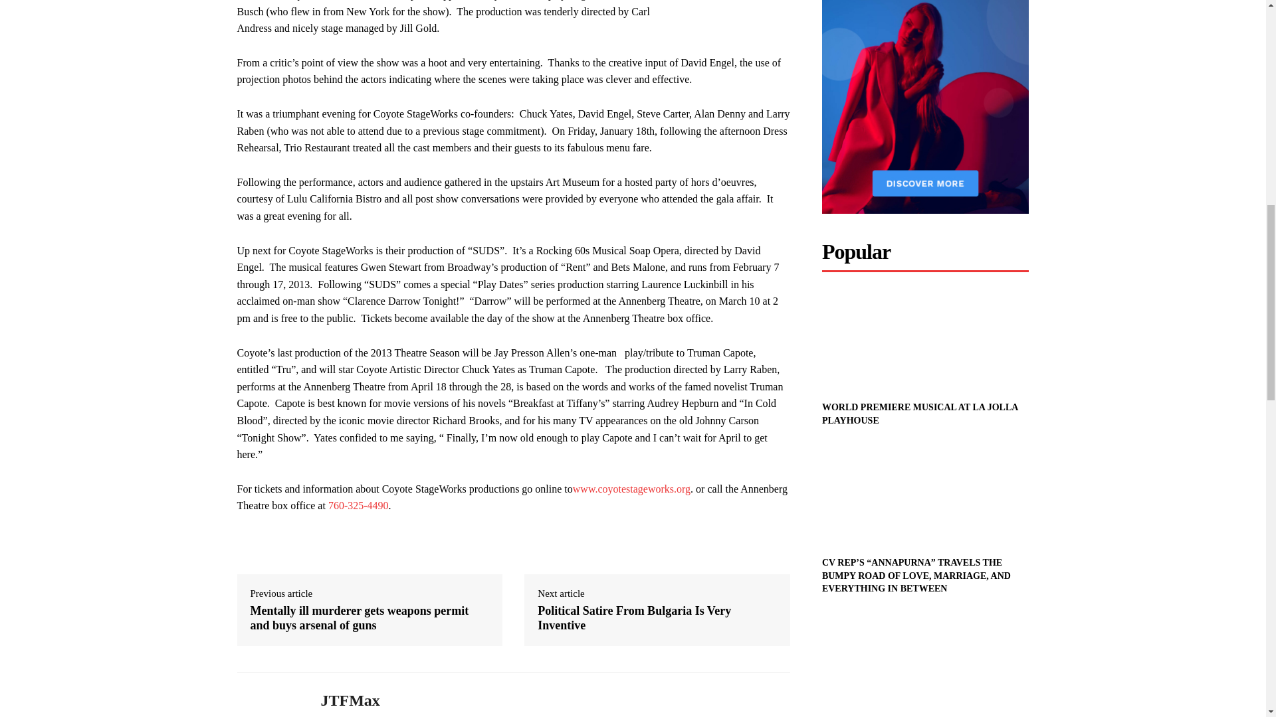 The width and height of the screenshot is (1276, 717). Describe the element at coordinates (925, 340) in the screenshot. I see `WORLD PREMIERE MUSICAL AT LA JOLLA PLAYHOUSE` at that location.